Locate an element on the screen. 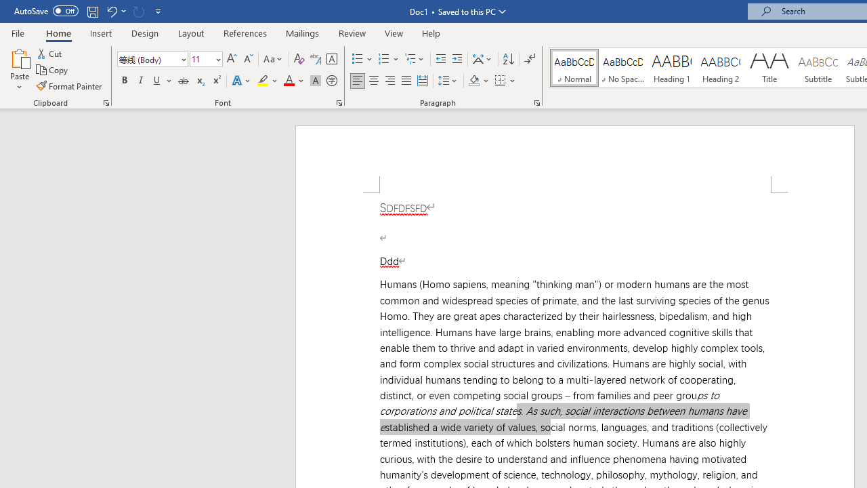 Image resolution: width=867 pixels, height=488 pixels. Align Left is located at coordinates (358, 81).